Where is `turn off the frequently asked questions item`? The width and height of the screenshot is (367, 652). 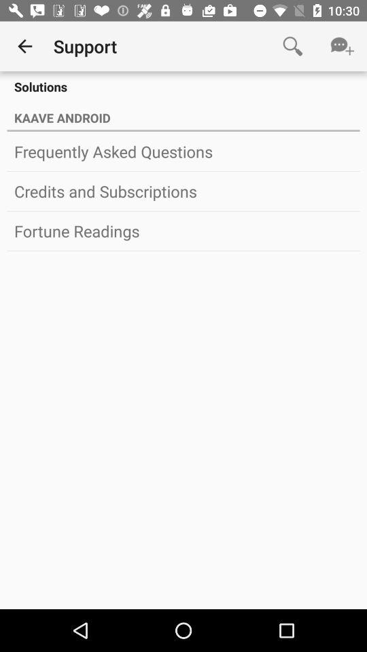
turn off the frequently asked questions item is located at coordinates (183, 151).